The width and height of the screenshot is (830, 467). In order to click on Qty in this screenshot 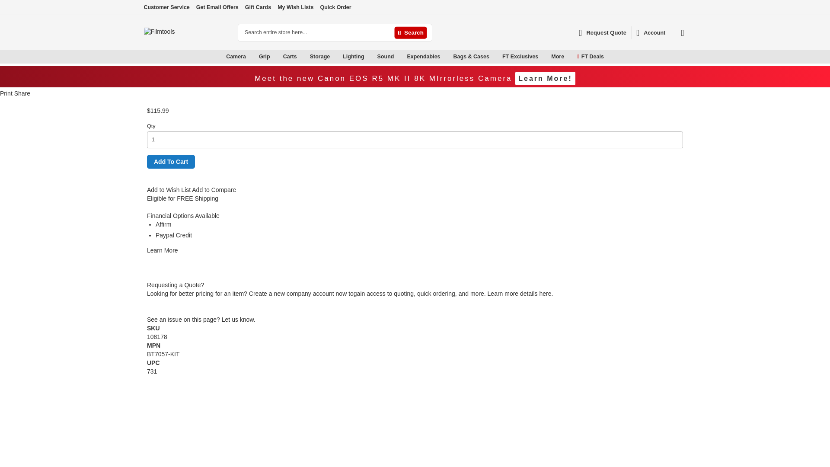, I will do `click(415, 140)`.